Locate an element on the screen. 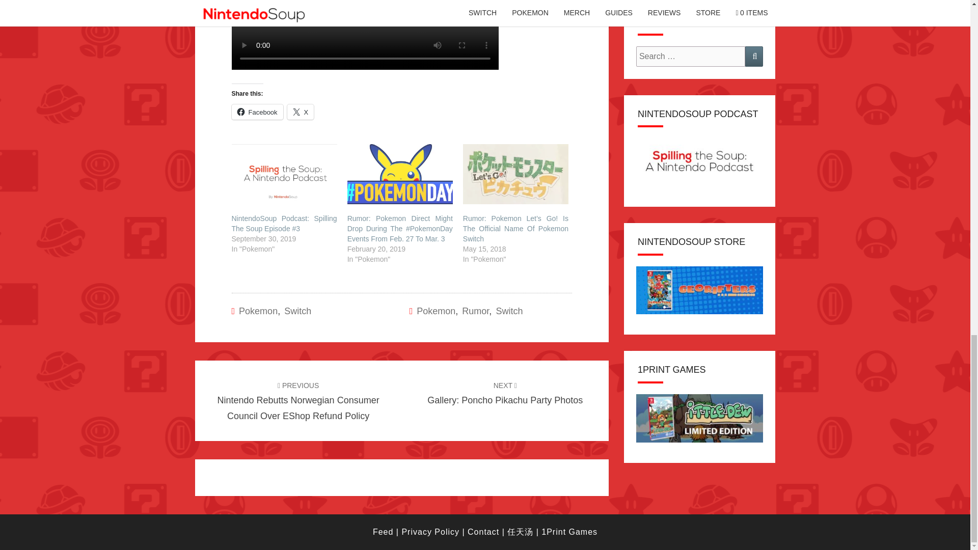 This screenshot has width=978, height=550. Switch is located at coordinates (257, 112).